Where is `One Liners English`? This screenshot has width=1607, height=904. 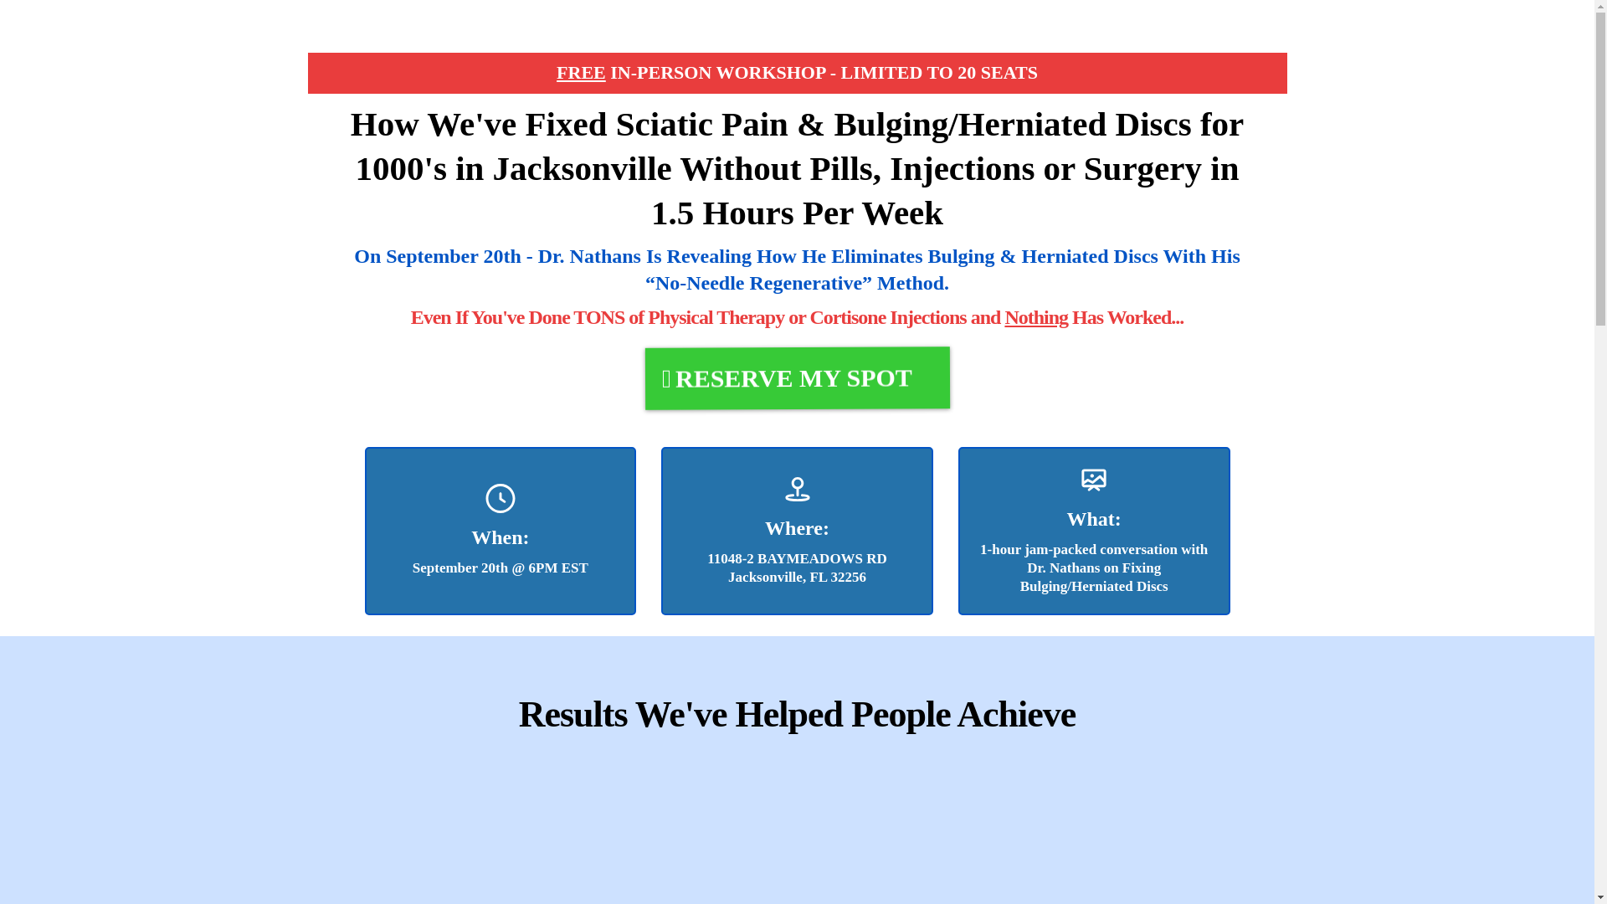
One Liners English is located at coordinates (797, 829).